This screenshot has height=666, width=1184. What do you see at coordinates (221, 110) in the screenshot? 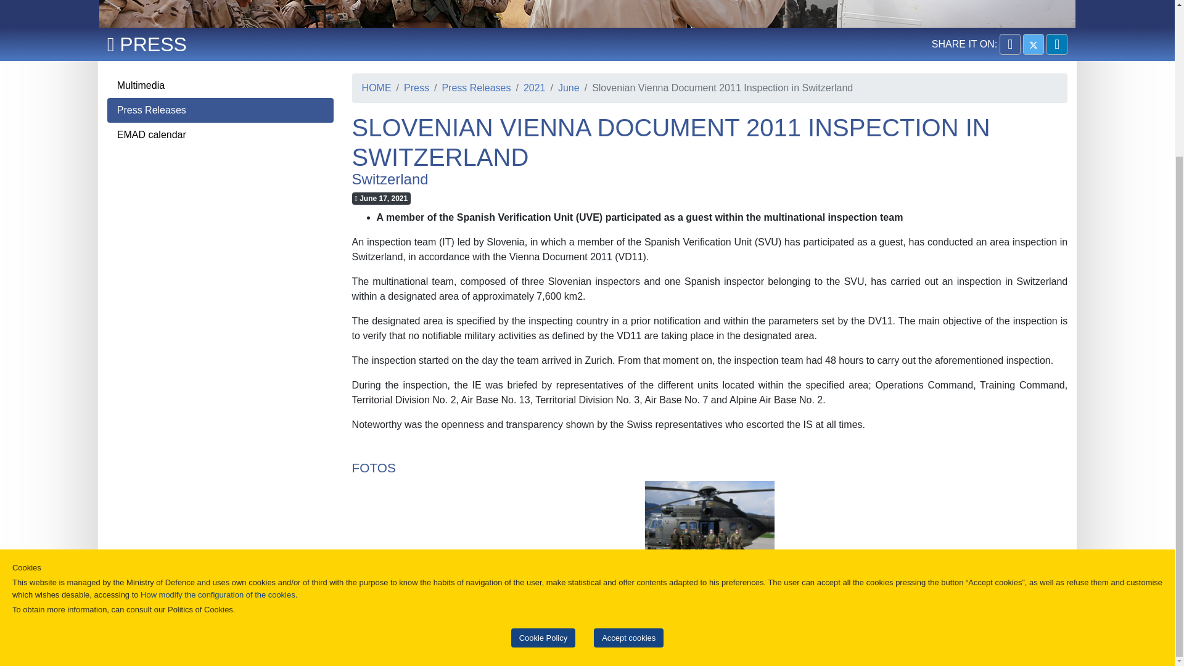
I see `Press Releases` at bounding box center [221, 110].